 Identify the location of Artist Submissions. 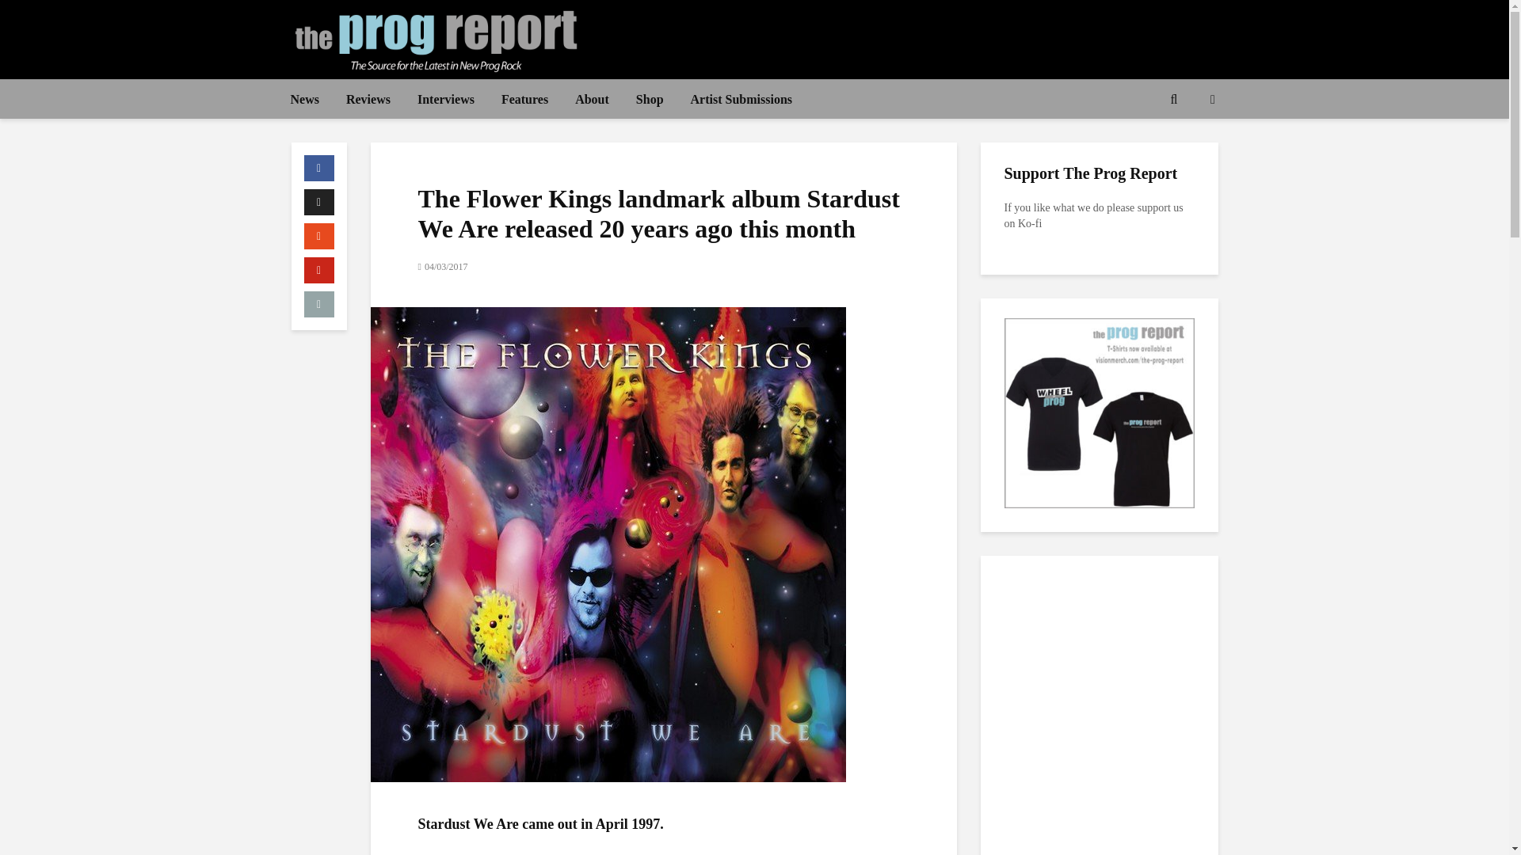
(741, 100).